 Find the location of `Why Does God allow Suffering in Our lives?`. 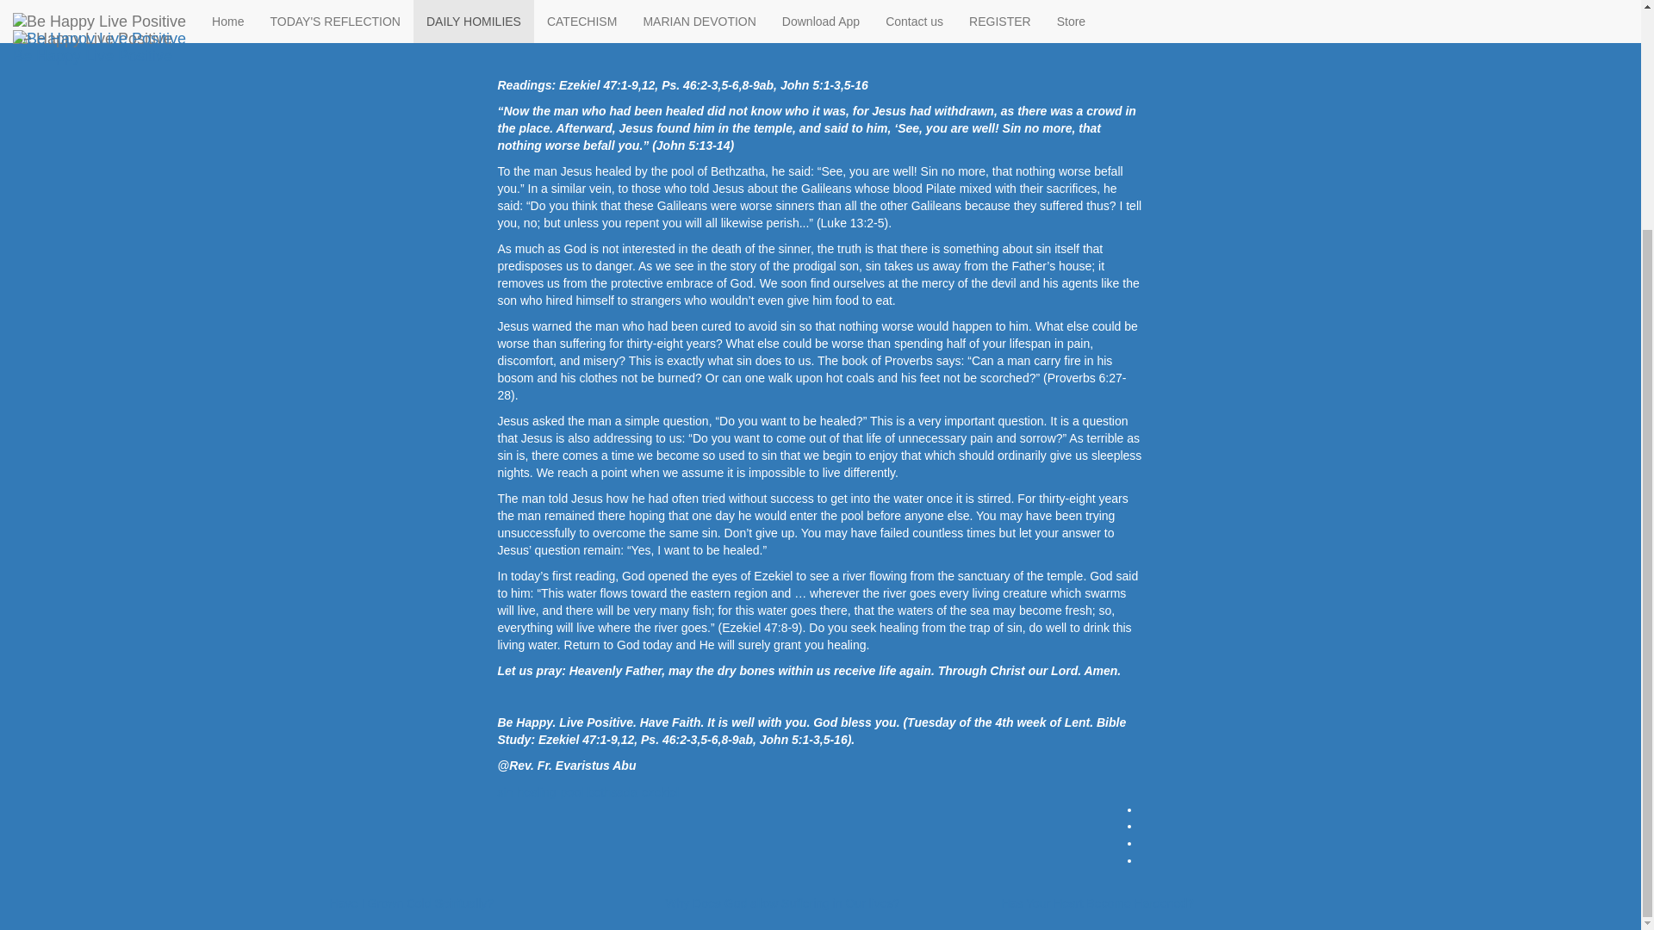

Why Does God allow Suffering in Our lives? is located at coordinates (782, 903).